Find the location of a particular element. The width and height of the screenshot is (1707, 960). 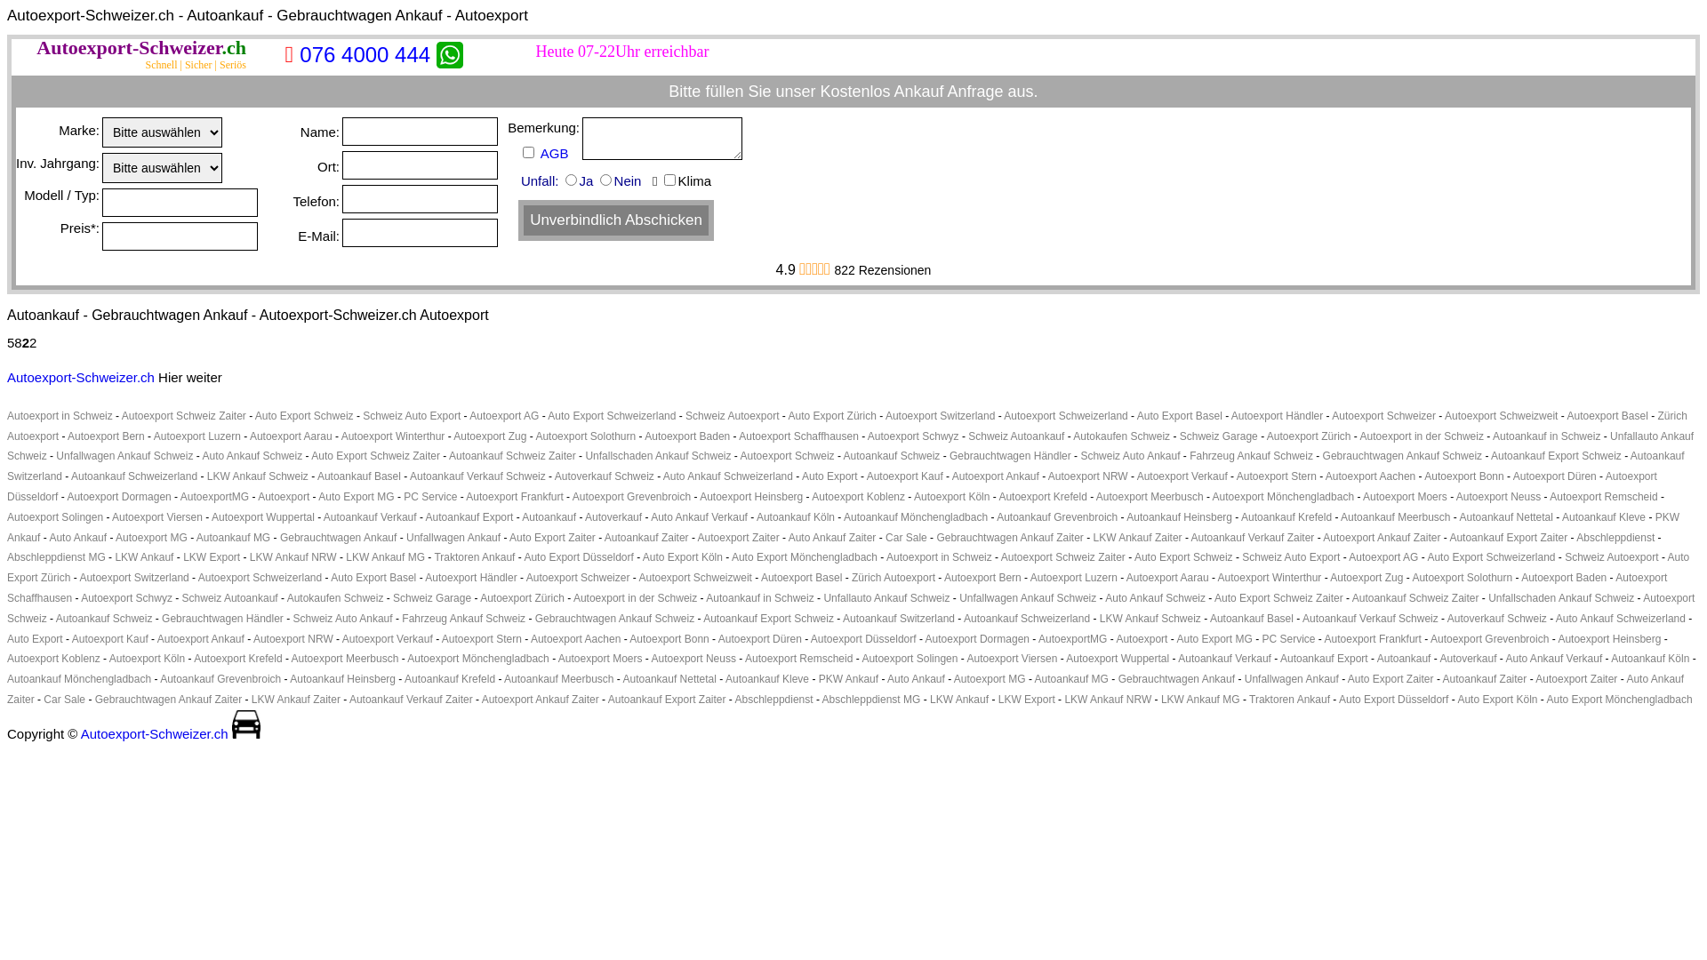

Auto Ankauf Verkauf is located at coordinates (699, 517).